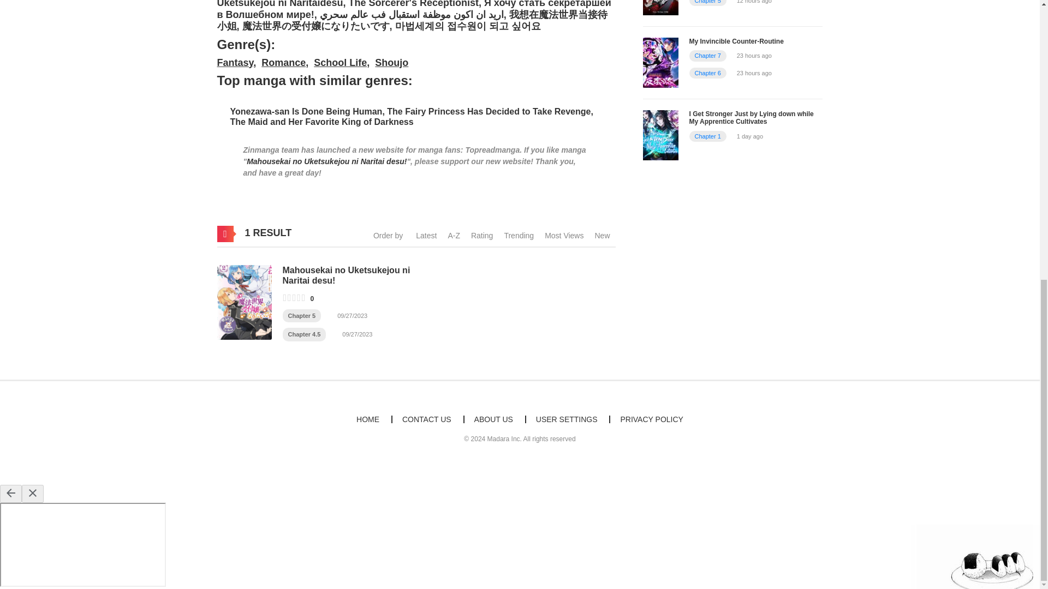  I want to click on Mahousekai no Uketsukejou ni Naritai desu!, so click(244, 301).